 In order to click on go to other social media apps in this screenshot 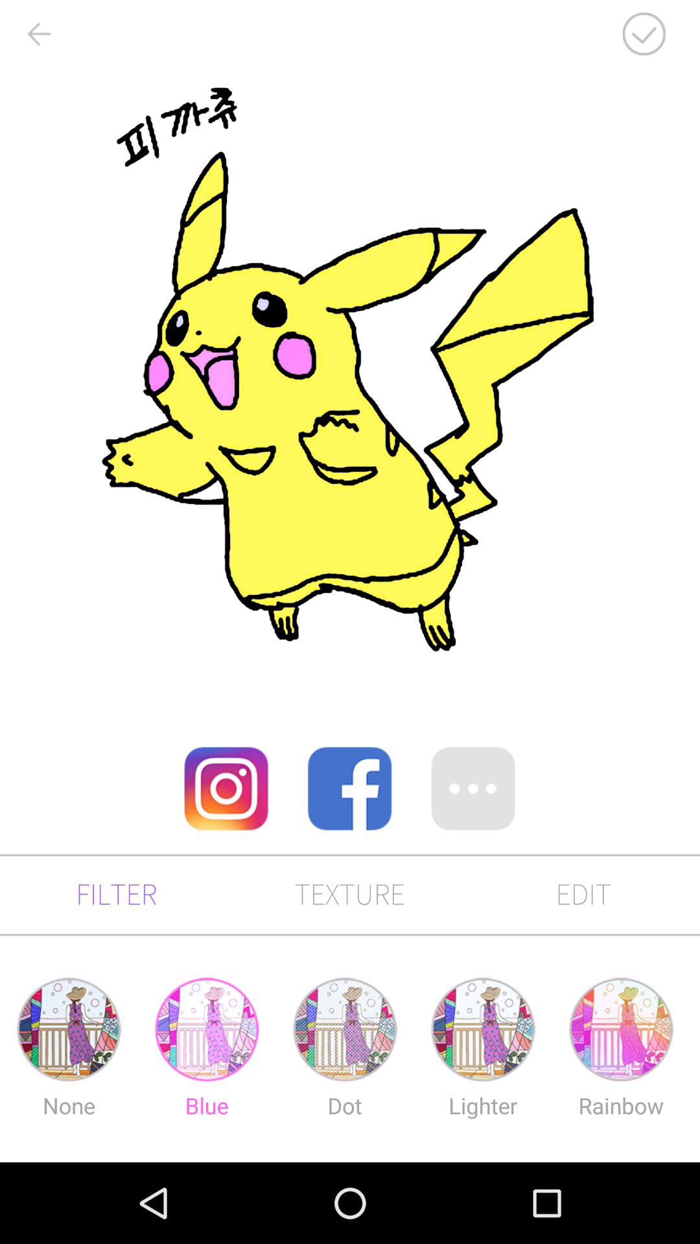, I will do `click(473, 789)`.